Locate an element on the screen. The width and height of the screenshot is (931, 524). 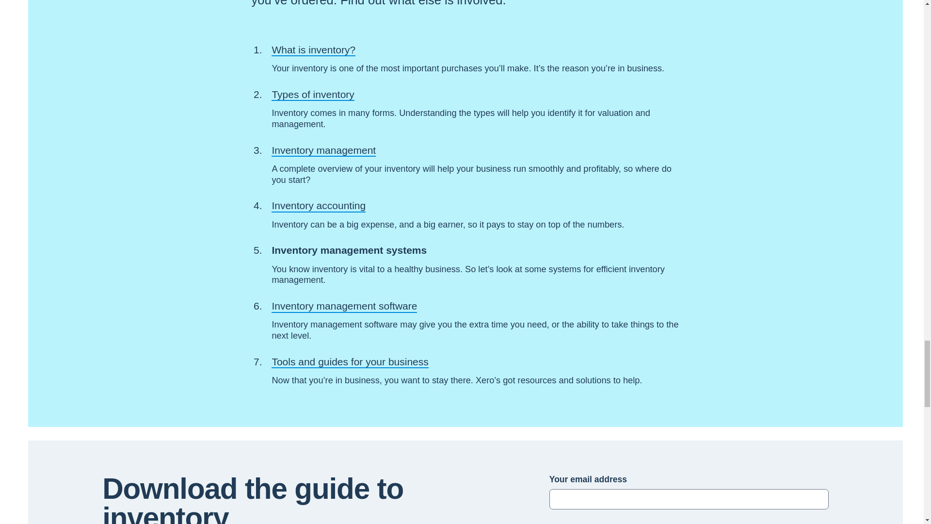
Tools and guides for your business is located at coordinates (350, 362).